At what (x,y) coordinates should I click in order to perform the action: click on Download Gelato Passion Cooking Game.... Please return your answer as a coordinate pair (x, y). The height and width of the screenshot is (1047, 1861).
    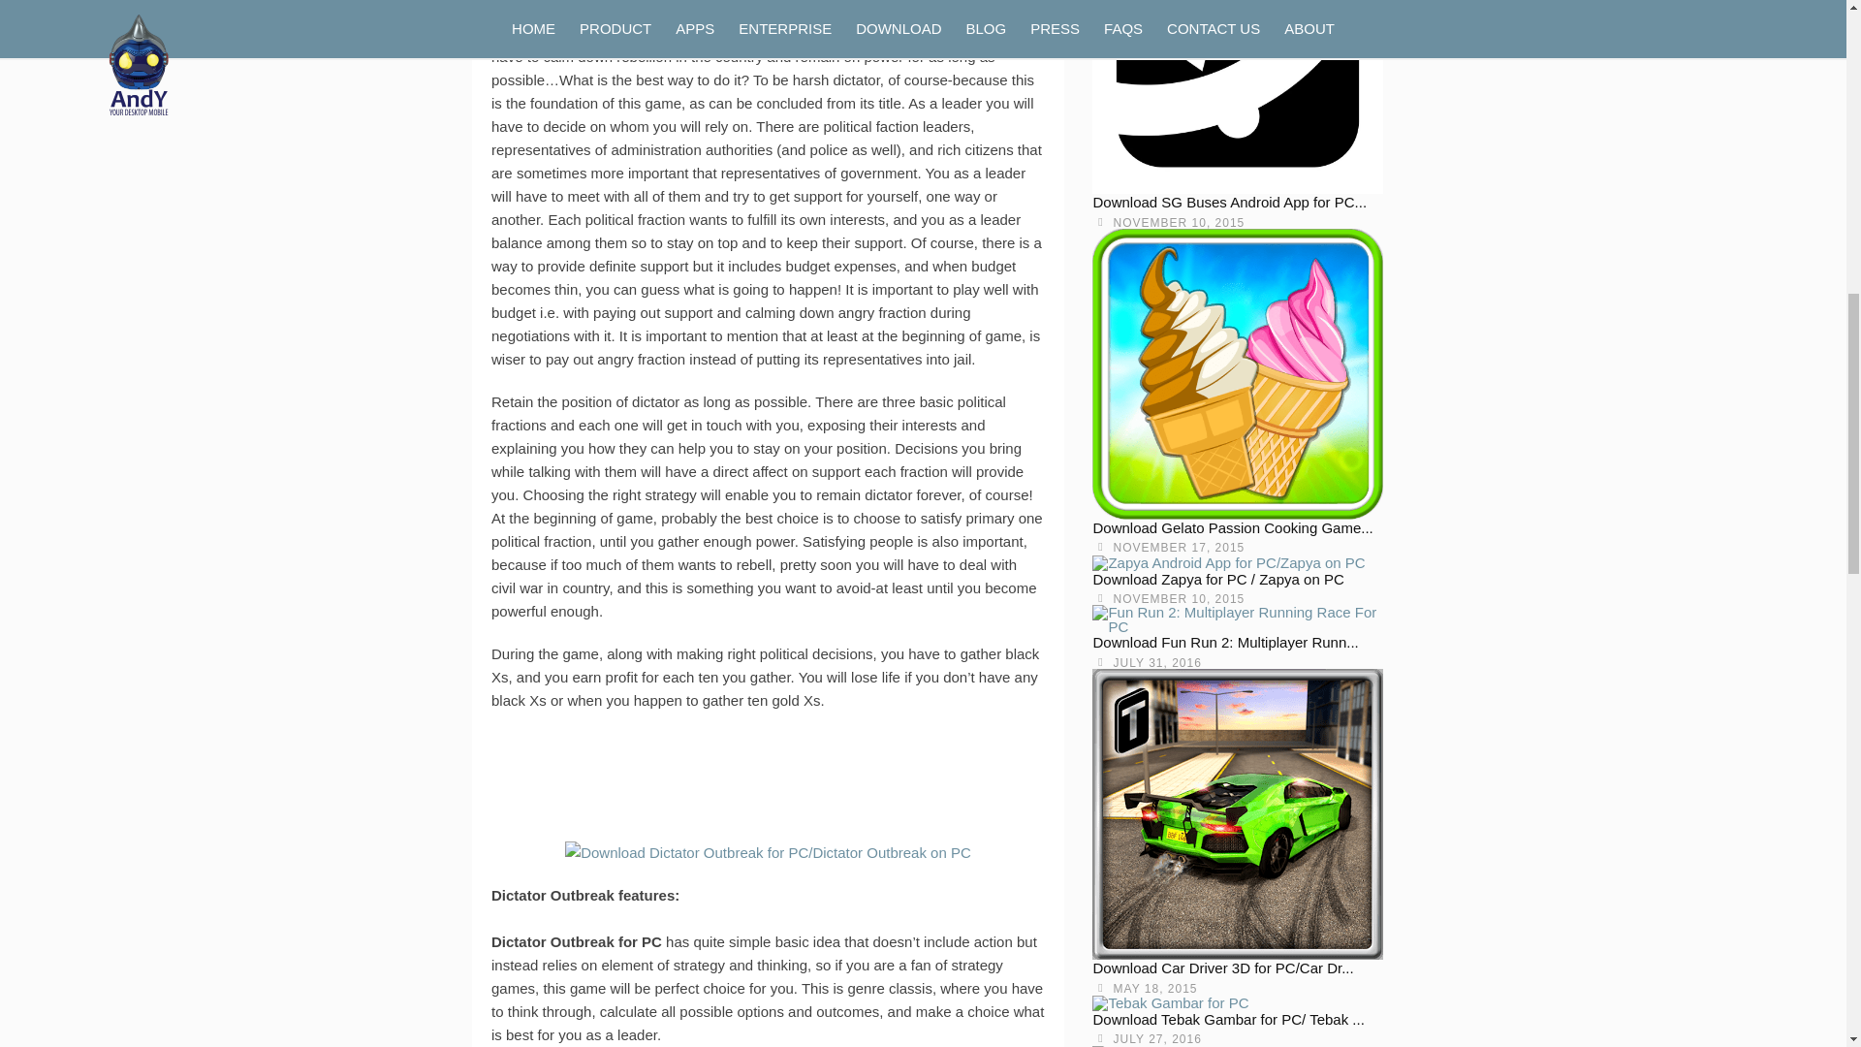
    Looking at the image, I should click on (1233, 527).